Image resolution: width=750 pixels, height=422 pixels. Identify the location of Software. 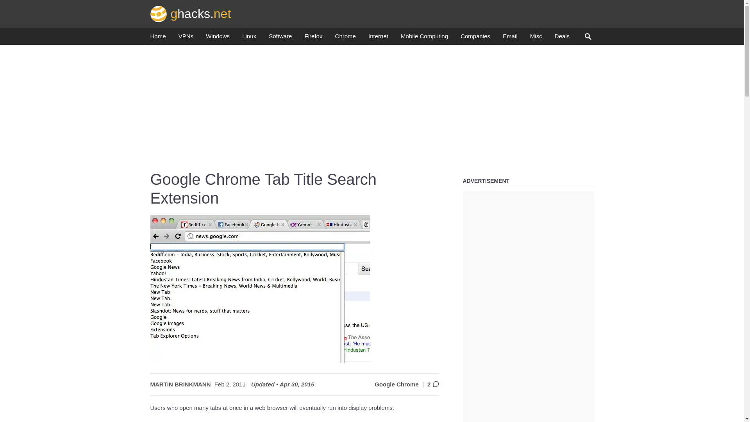
(280, 38).